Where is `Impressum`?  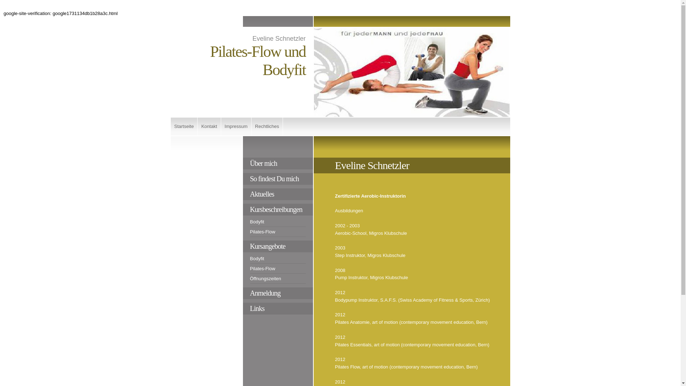
Impressum is located at coordinates (237, 127).